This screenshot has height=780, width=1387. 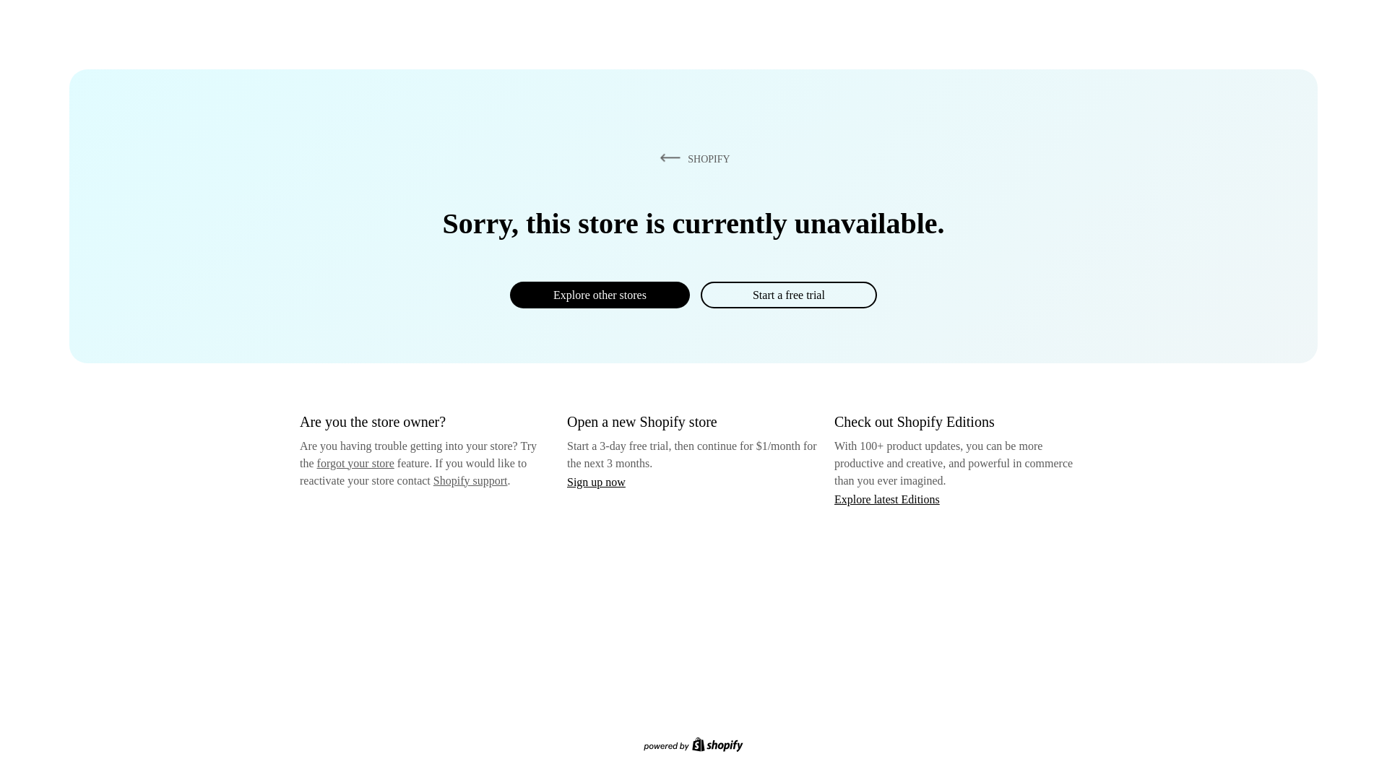 What do you see at coordinates (692, 158) in the screenshot?
I see `SHOPIFY` at bounding box center [692, 158].